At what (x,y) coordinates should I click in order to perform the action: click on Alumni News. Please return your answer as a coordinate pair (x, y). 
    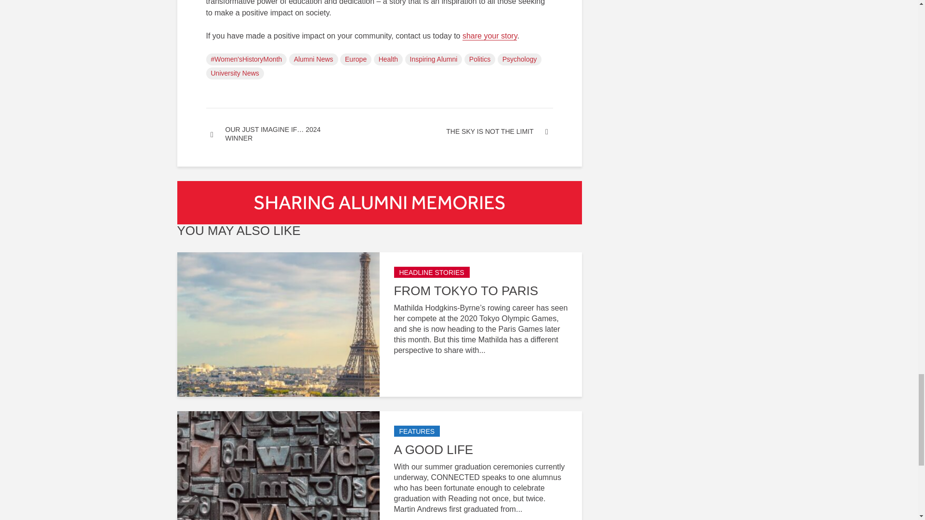
    Looking at the image, I should click on (313, 60).